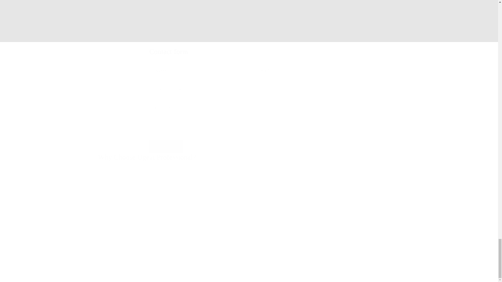  Describe the element at coordinates (249, 52) in the screenshot. I see `Contact form` at that location.